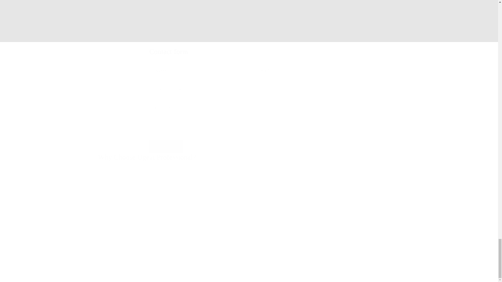  Describe the element at coordinates (249, 52) in the screenshot. I see `Contact form` at that location.